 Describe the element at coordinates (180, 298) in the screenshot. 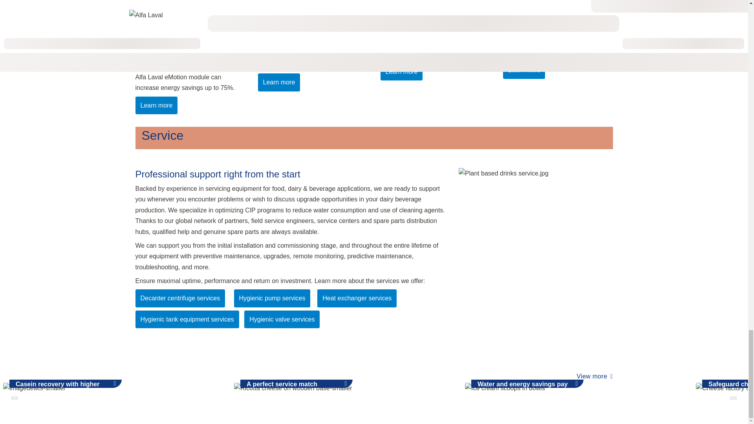

I see `Decanter centrifuge services` at that location.